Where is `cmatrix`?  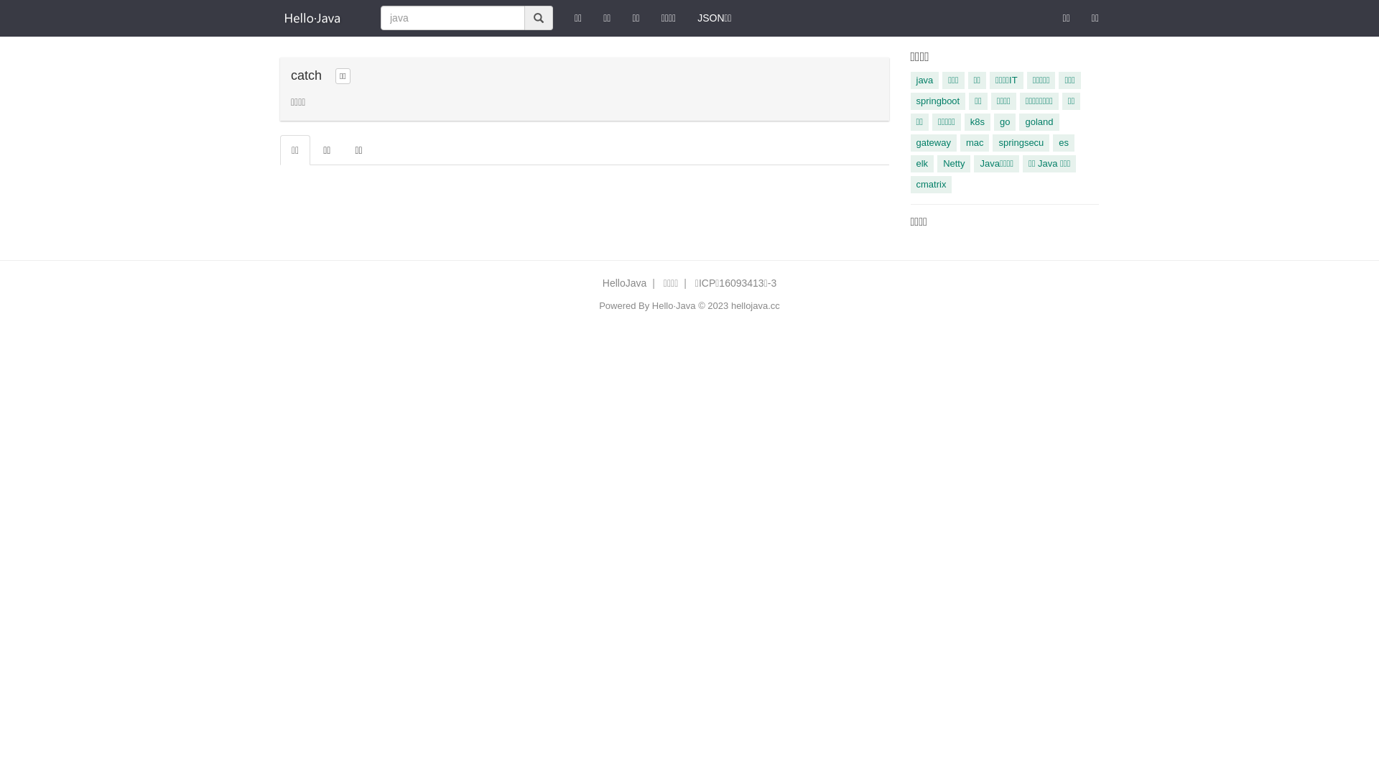 cmatrix is located at coordinates (932, 185).